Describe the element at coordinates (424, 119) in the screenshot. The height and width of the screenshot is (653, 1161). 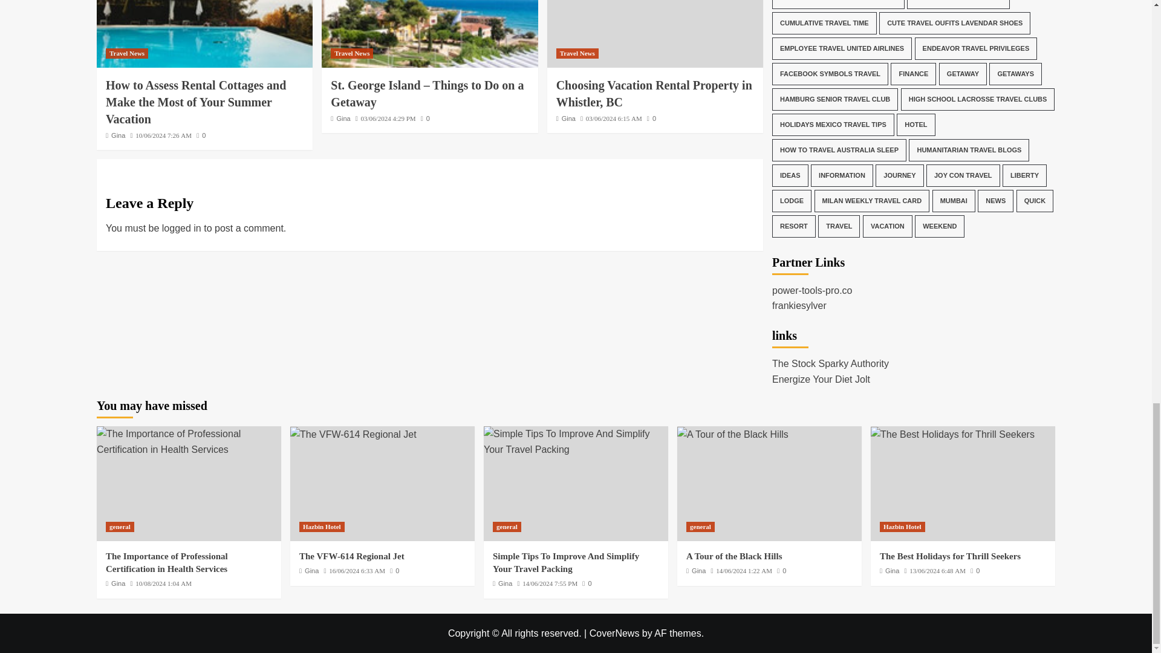
I see `0` at that location.